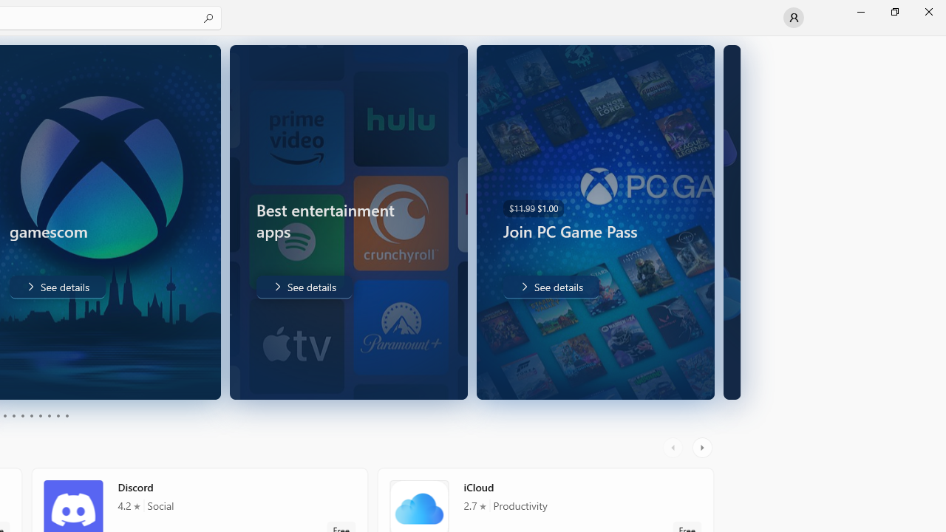 The width and height of the screenshot is (946, 532). What do you see at coordinates (49, 415) in the screenshot?
I see `Page 8` at bounding box center [49, 415].